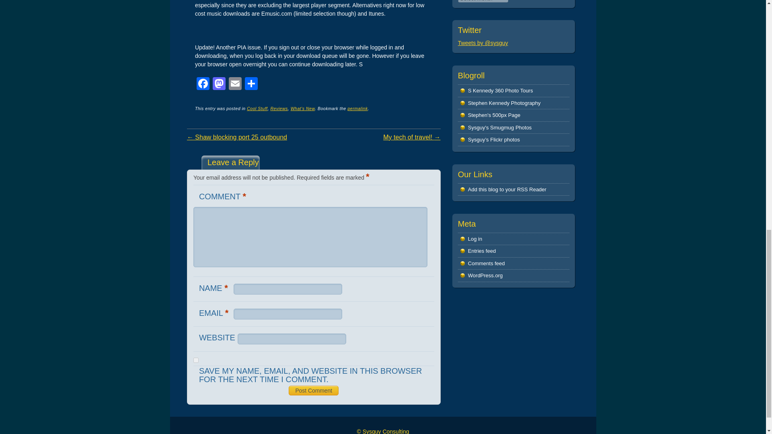  I want to click on Reviews, so click(279, 108).